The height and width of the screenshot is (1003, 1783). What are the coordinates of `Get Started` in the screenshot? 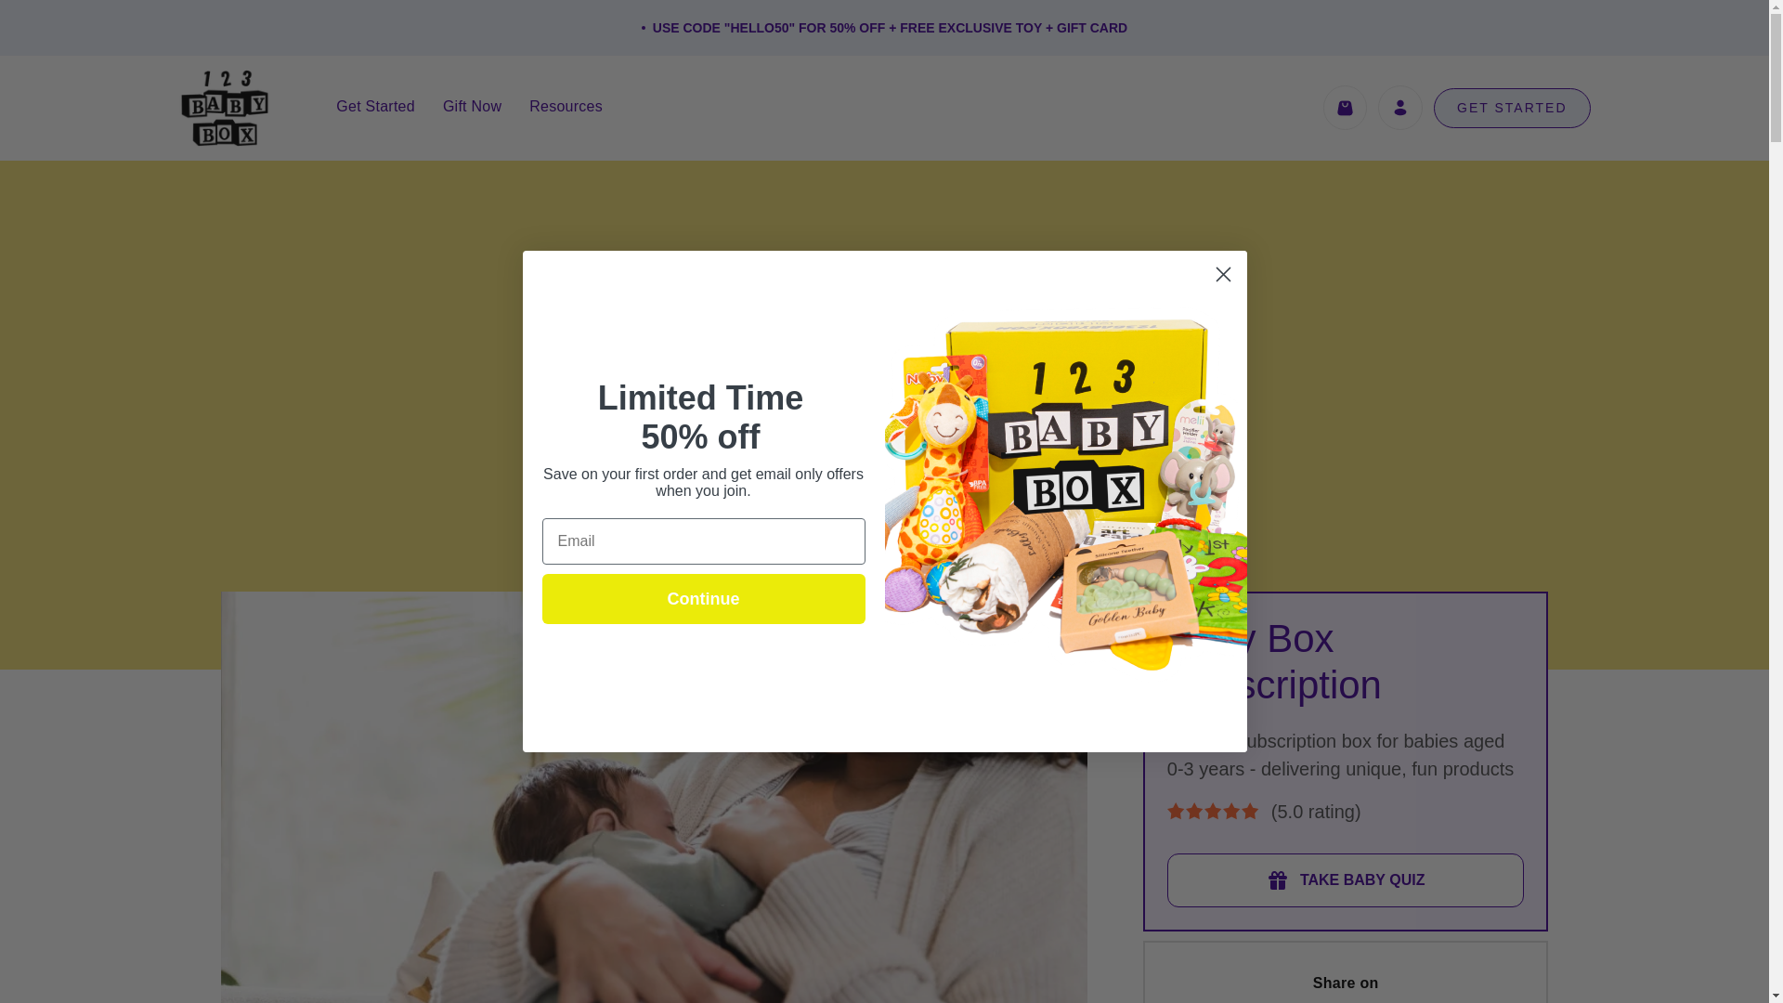 It's located at (375, 106).